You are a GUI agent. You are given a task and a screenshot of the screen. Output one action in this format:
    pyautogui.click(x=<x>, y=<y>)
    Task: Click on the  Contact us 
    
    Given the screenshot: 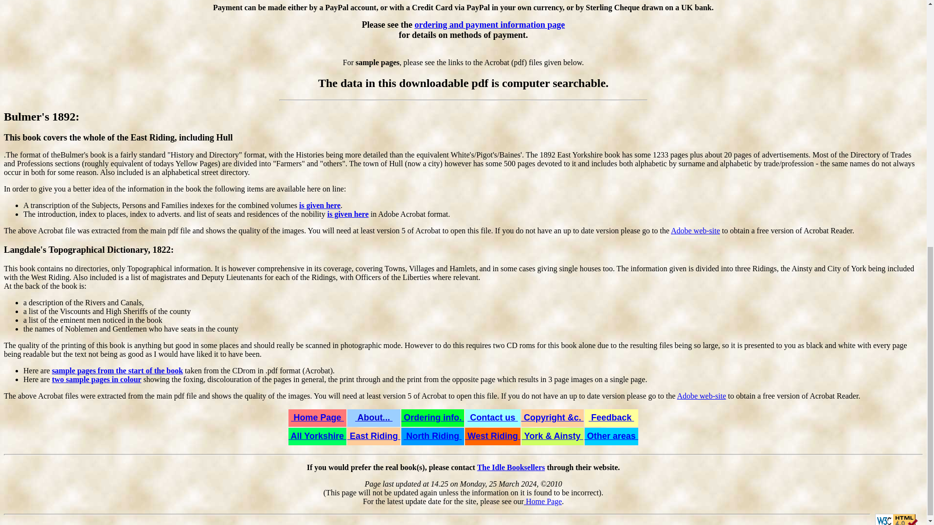 What is the action you would take?
    pyautogui.click(x=492, y=417)
    